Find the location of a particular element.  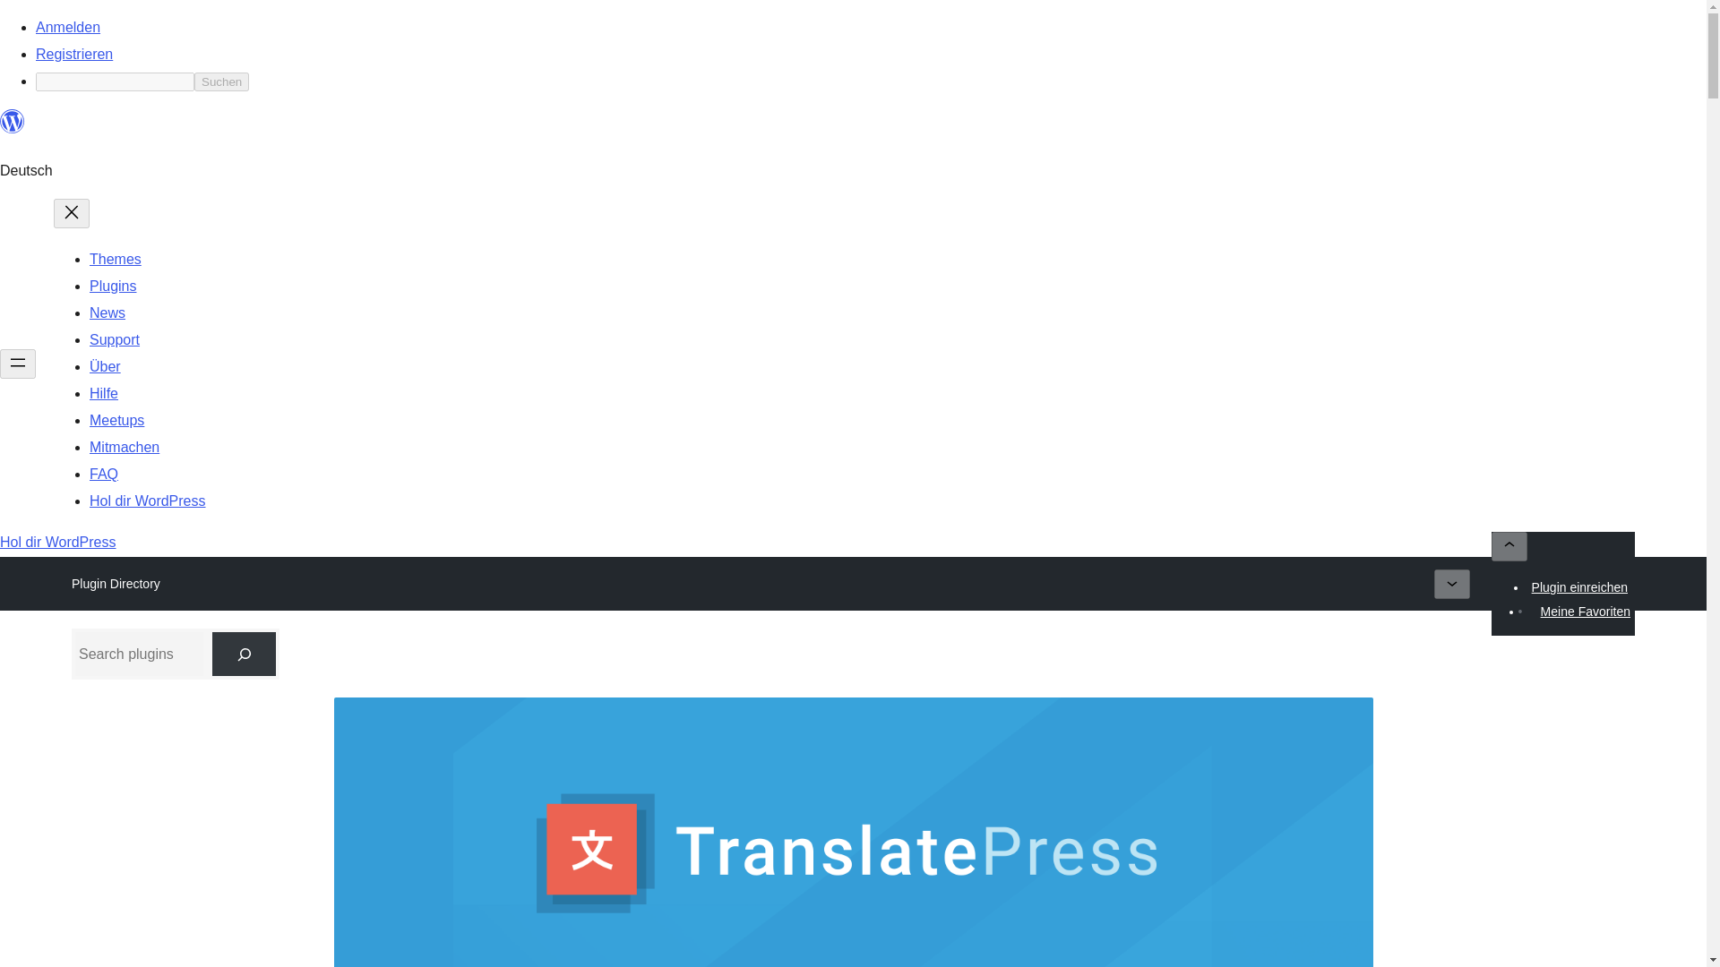

WordPress.org is located at coordinates (13, 129).